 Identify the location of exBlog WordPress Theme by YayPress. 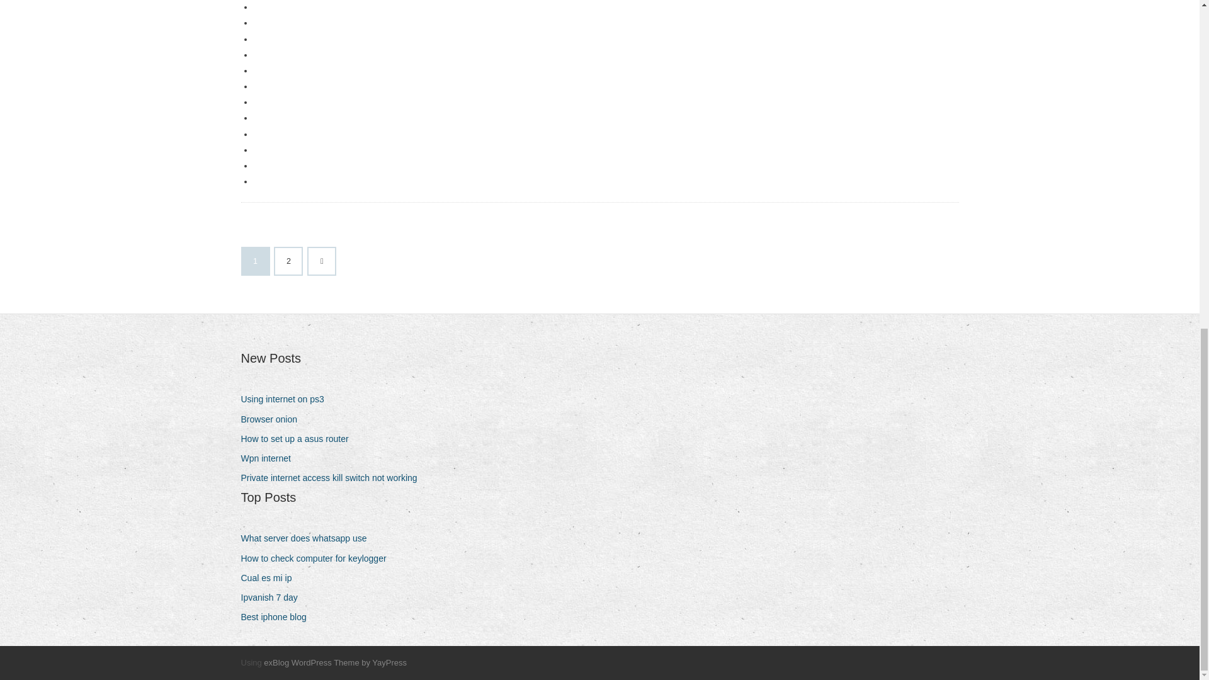
(335, 662).